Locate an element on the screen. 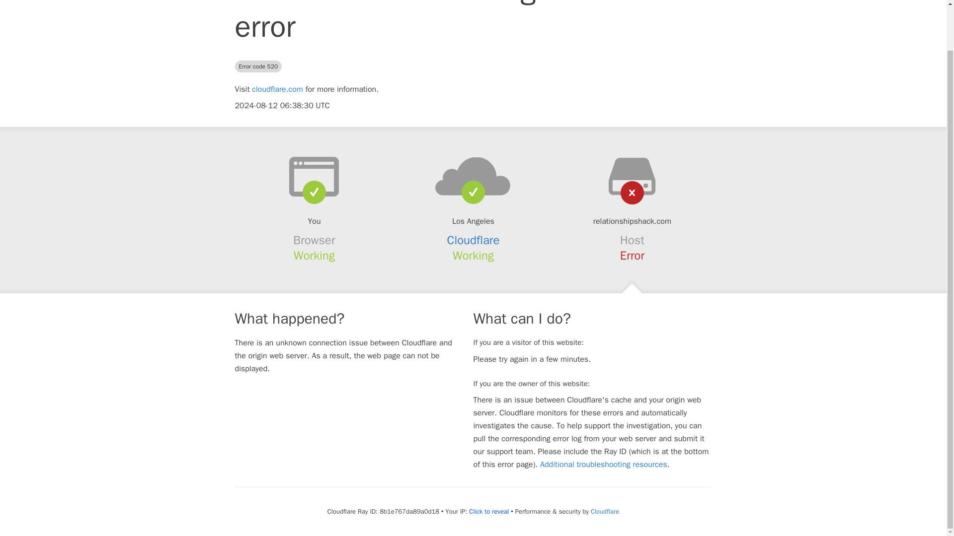  Cloudflare is located at coordinates (474, 240).